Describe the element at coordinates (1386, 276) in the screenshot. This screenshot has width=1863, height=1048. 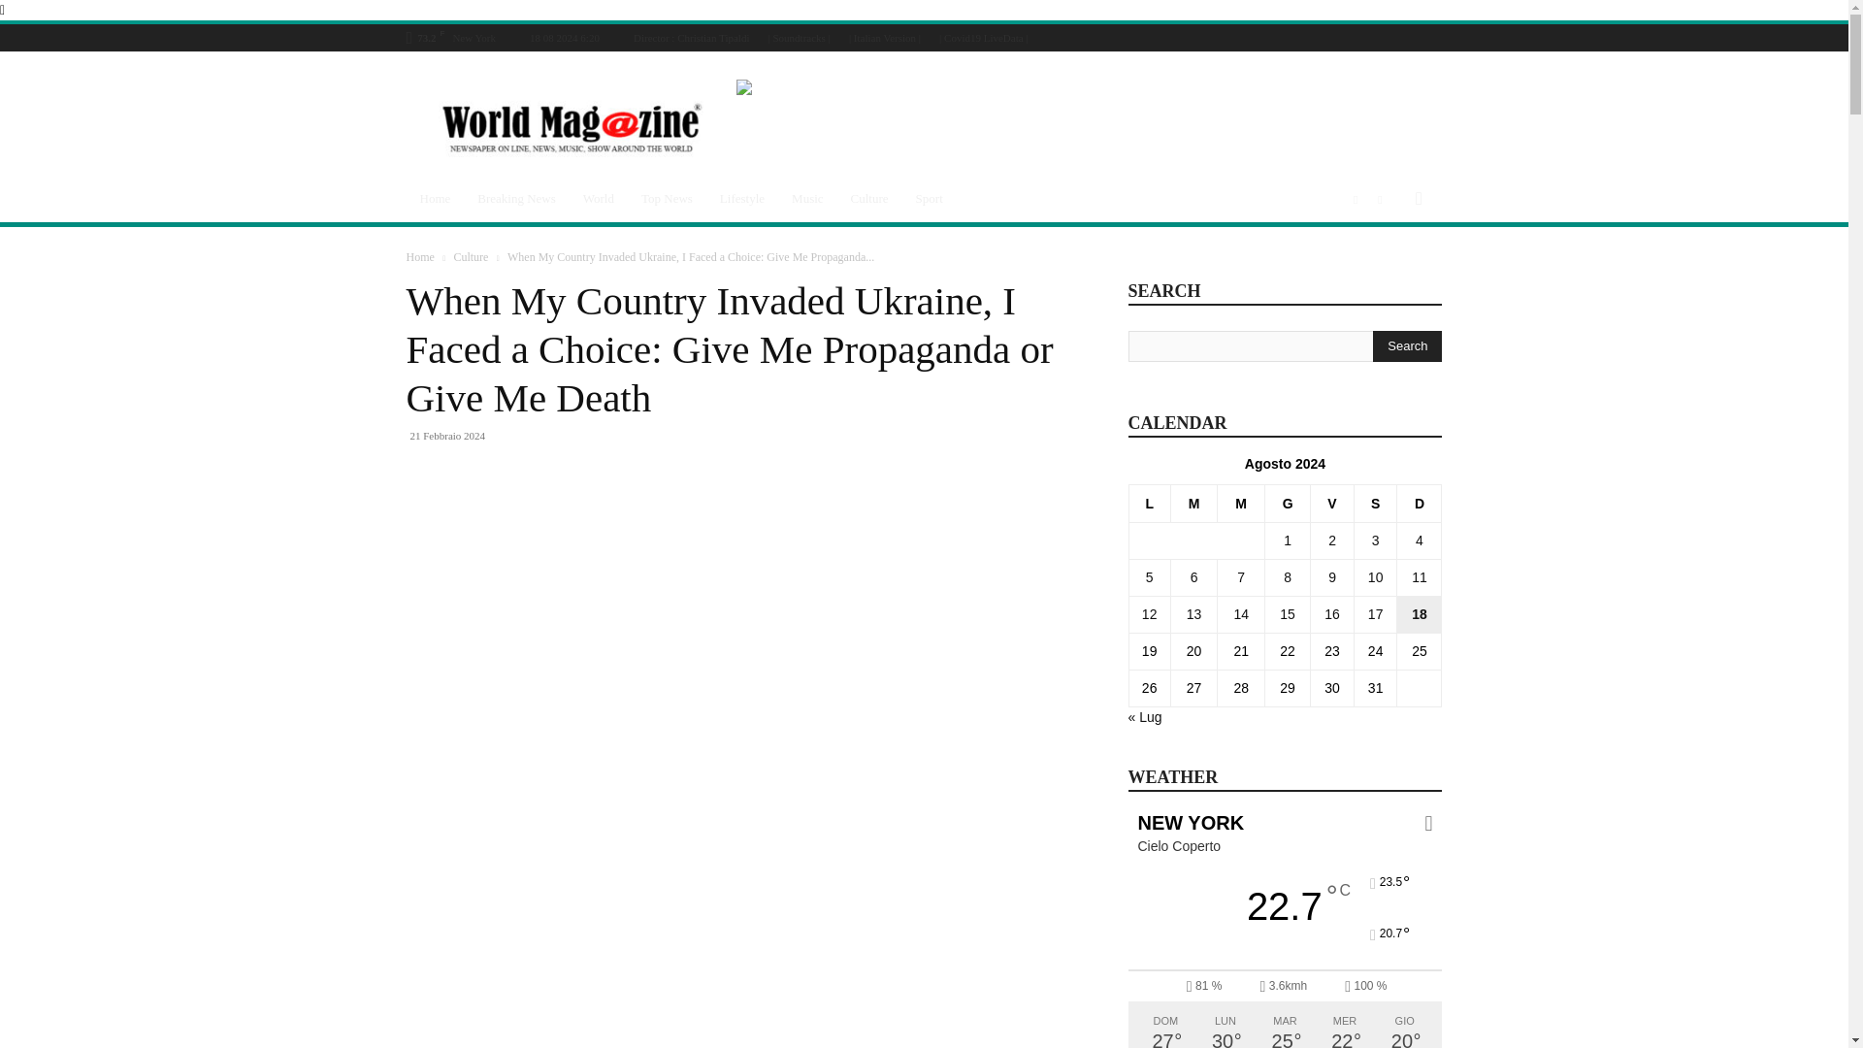
I see `Search` at that location.